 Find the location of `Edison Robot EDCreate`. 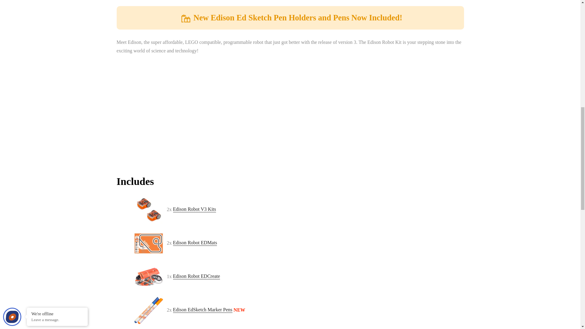

Edison Robot EDCreate is located at coordinates (197, 276).